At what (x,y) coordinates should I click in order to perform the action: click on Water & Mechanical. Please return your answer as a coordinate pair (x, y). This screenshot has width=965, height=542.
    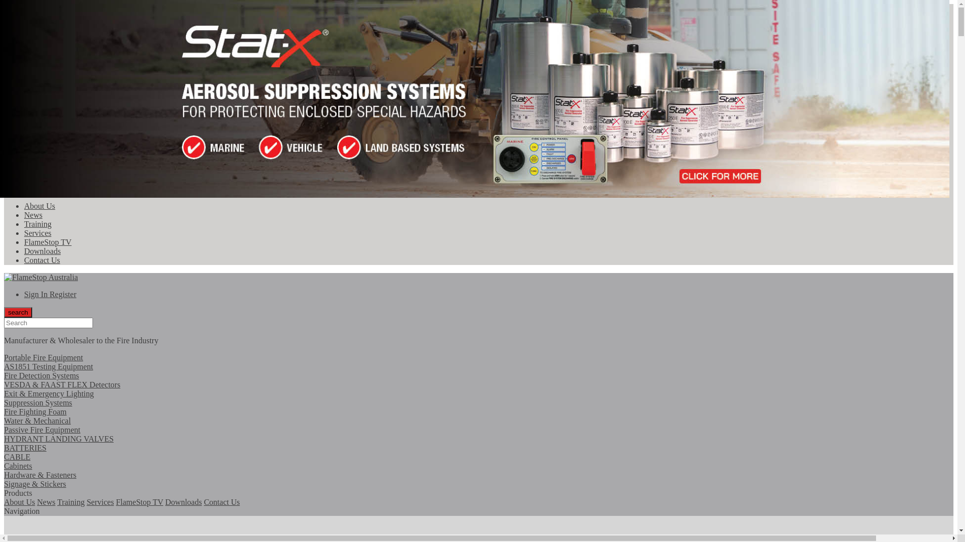
    Looking at the image, I should click on (57, 70).